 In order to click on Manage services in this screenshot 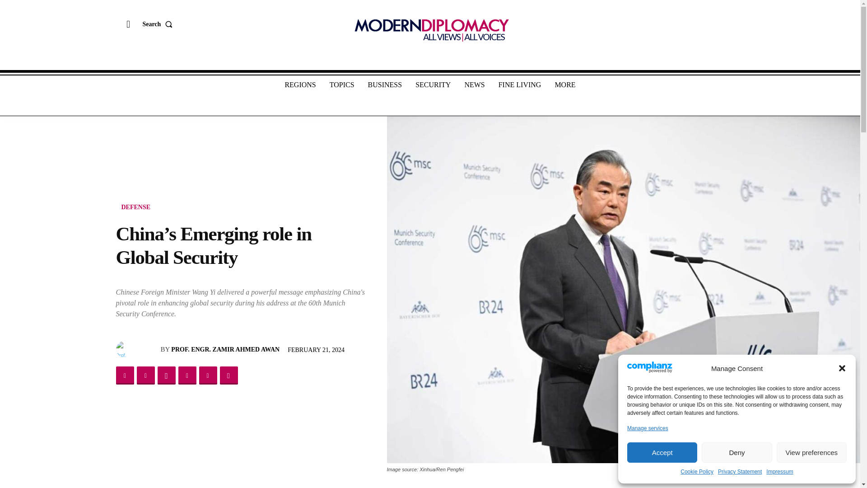, I will do `click(648, 428)`.